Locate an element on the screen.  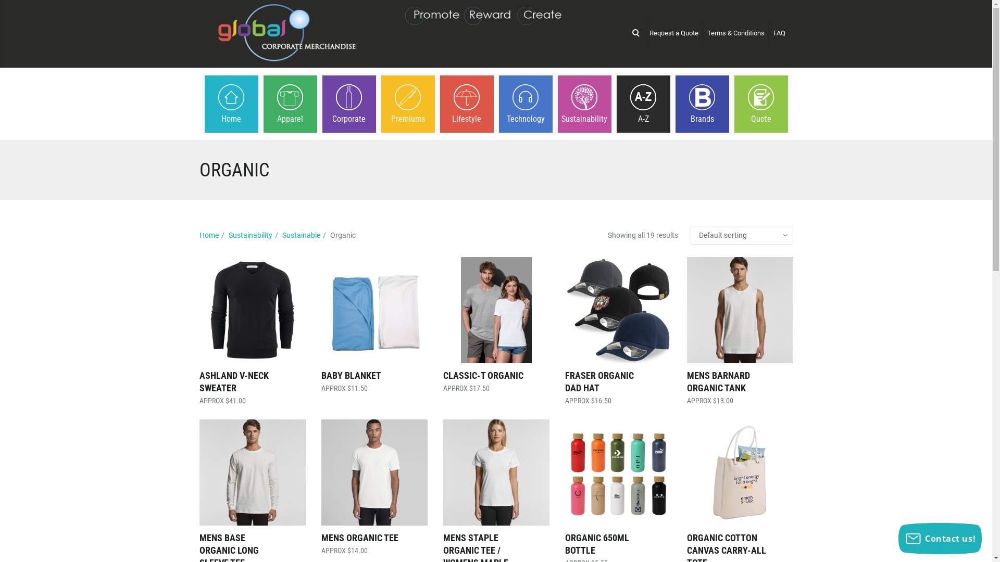
FRASER ORGANIC DAD HAT is located at coordinates (599, 382).